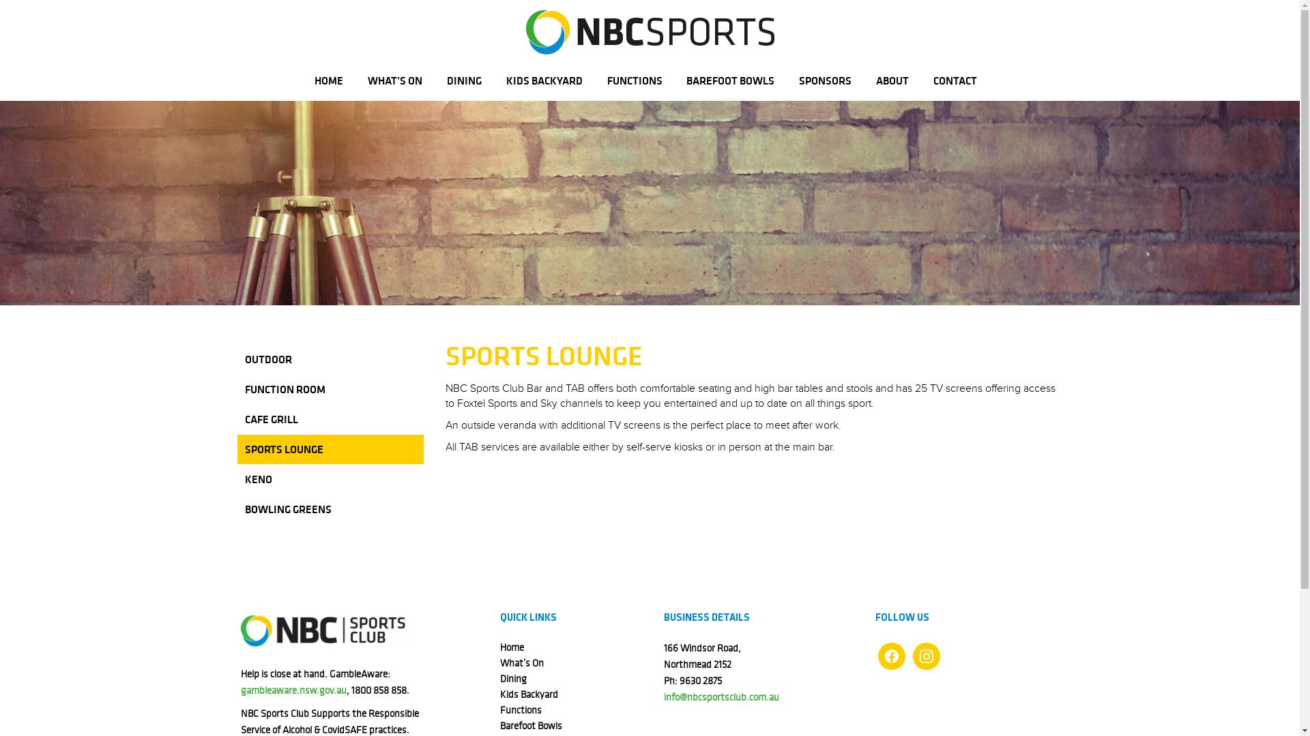 The image size is (1310, 736). What do you see at coordinates (927, 656) in the screenshot?
I see `instagram` at bounding box center [927, 656].